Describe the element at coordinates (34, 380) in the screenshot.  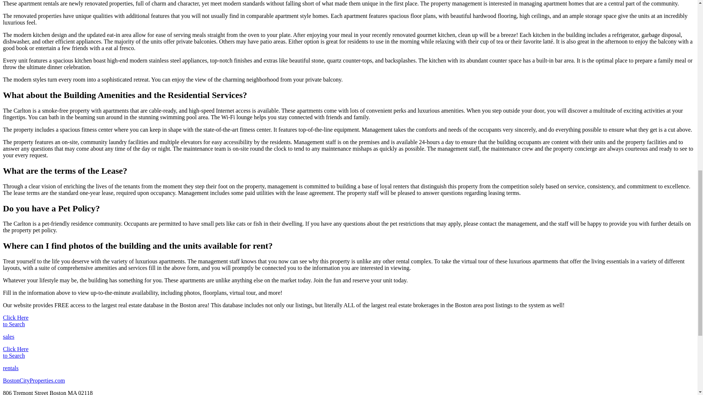
I see `BostonCityProperties.com` at that location.